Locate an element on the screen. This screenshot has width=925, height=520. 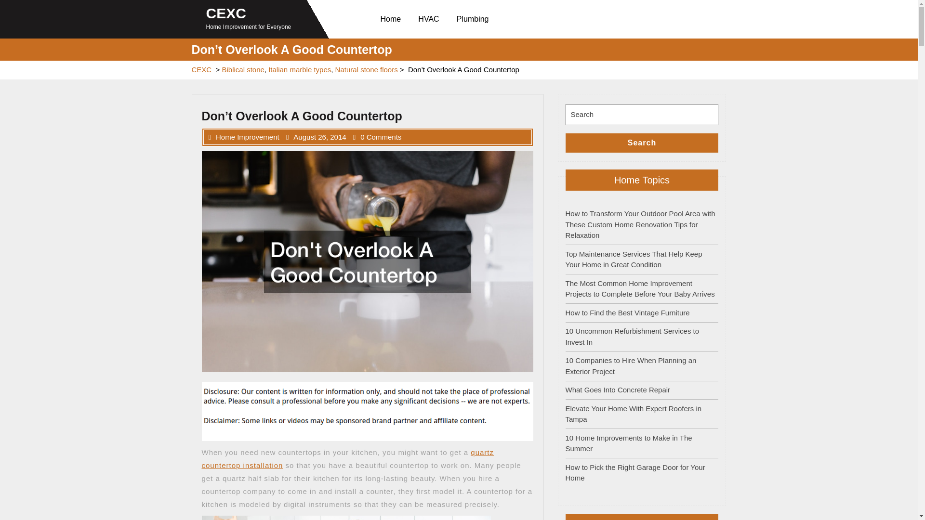
How to Pick the Right Garage Door for Your Home is located at coordinates (635, 473).